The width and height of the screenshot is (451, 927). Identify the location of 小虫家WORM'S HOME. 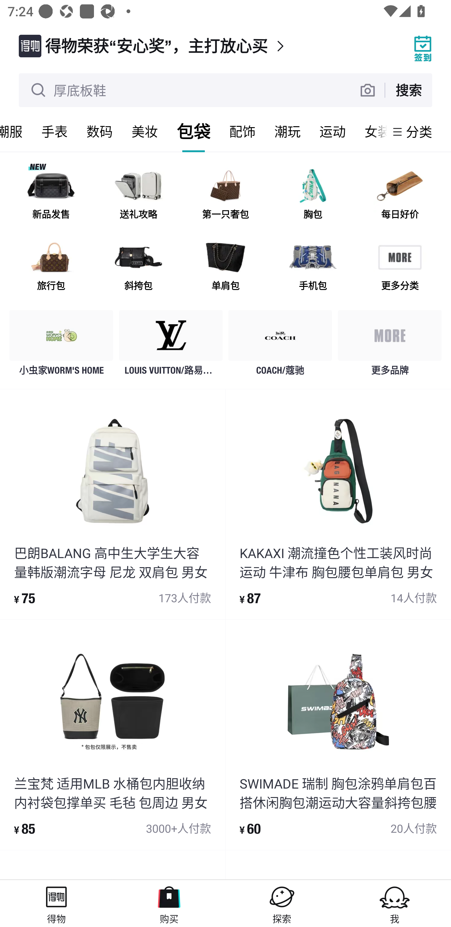
(61, 345).